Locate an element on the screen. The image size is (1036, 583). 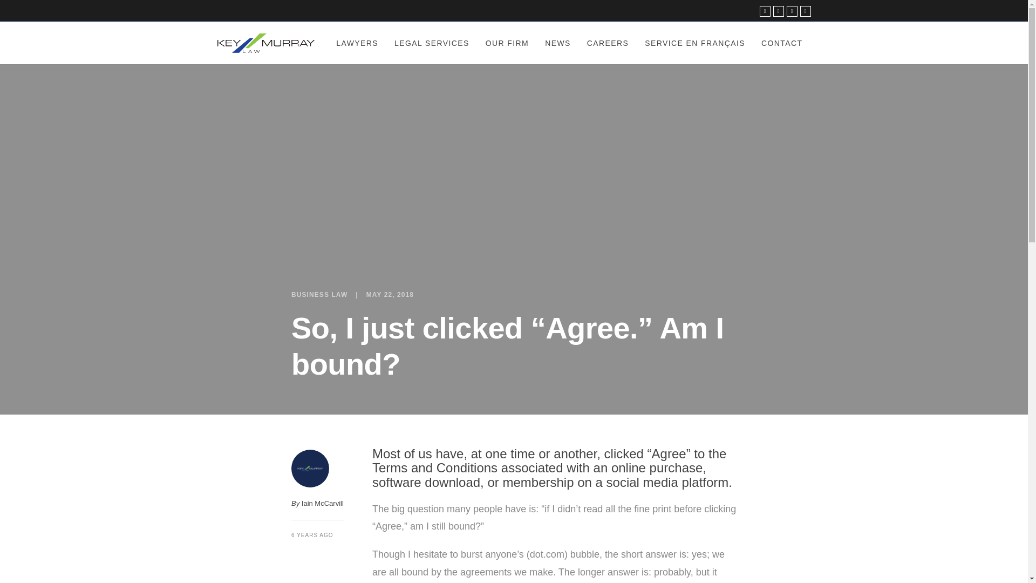
OUR FIRM is located at coordinates (507, 42).